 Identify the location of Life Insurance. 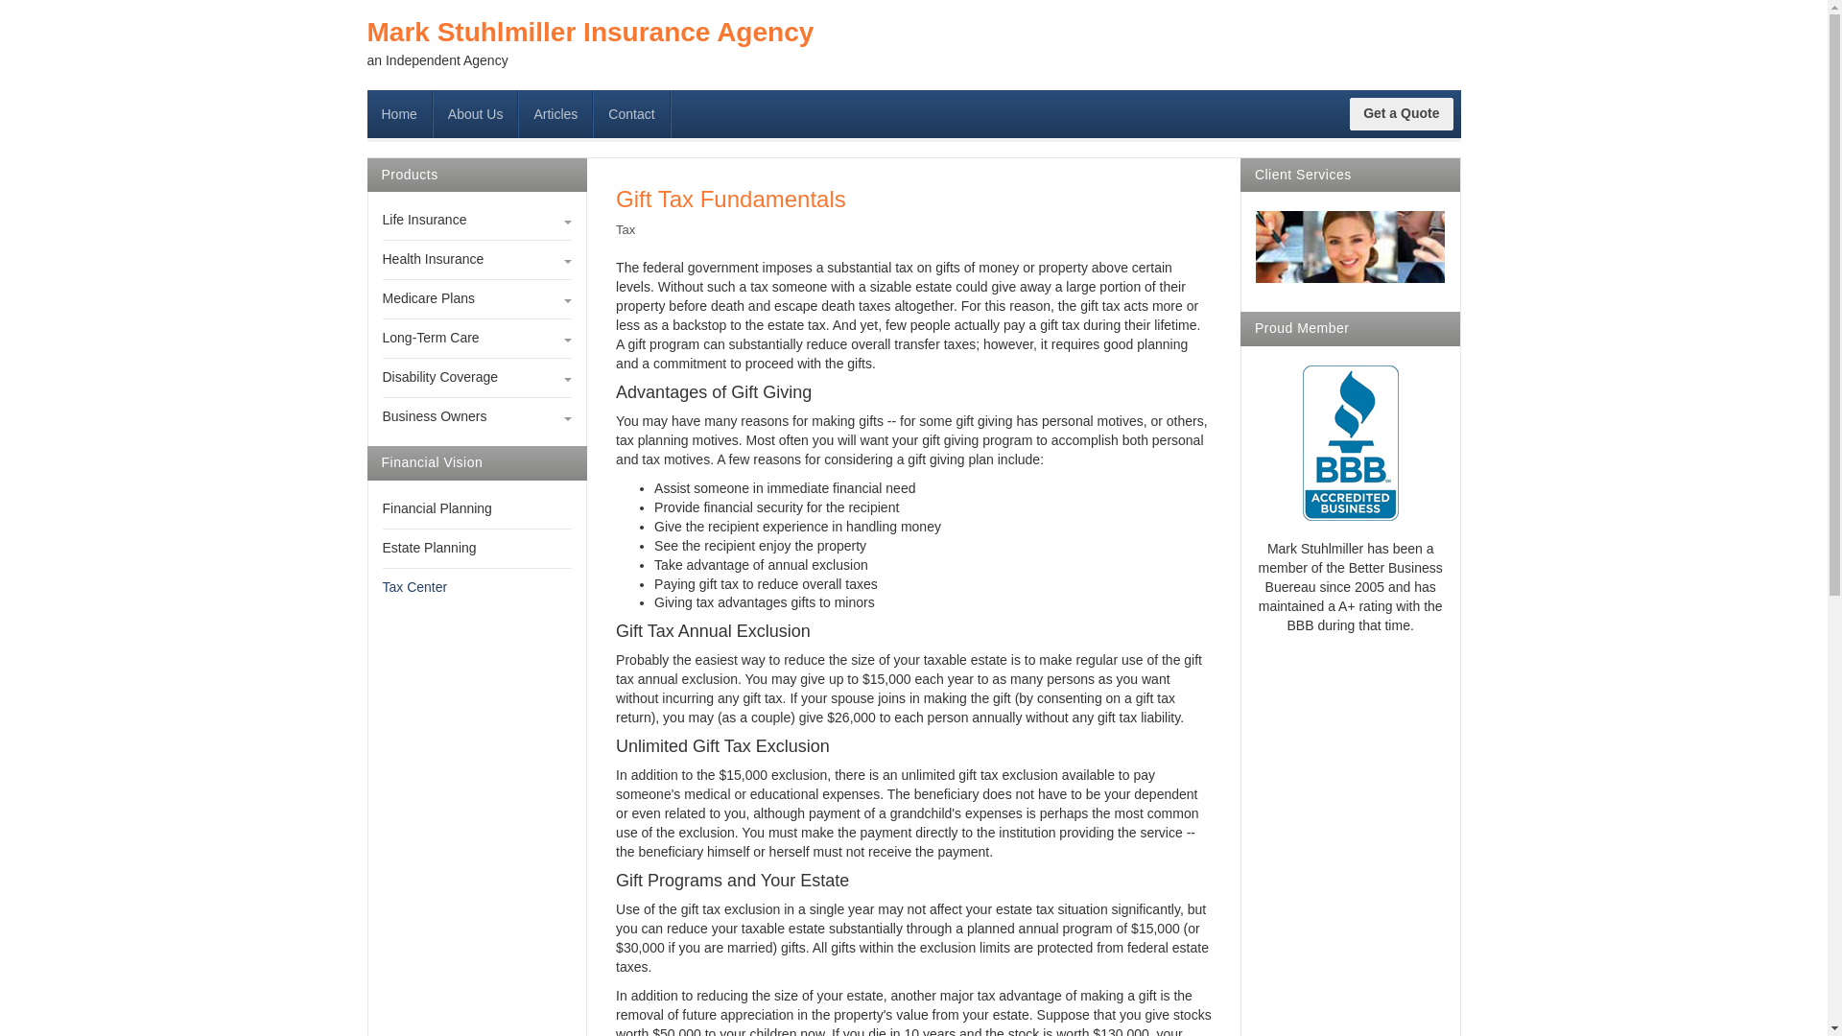
(476, 221).